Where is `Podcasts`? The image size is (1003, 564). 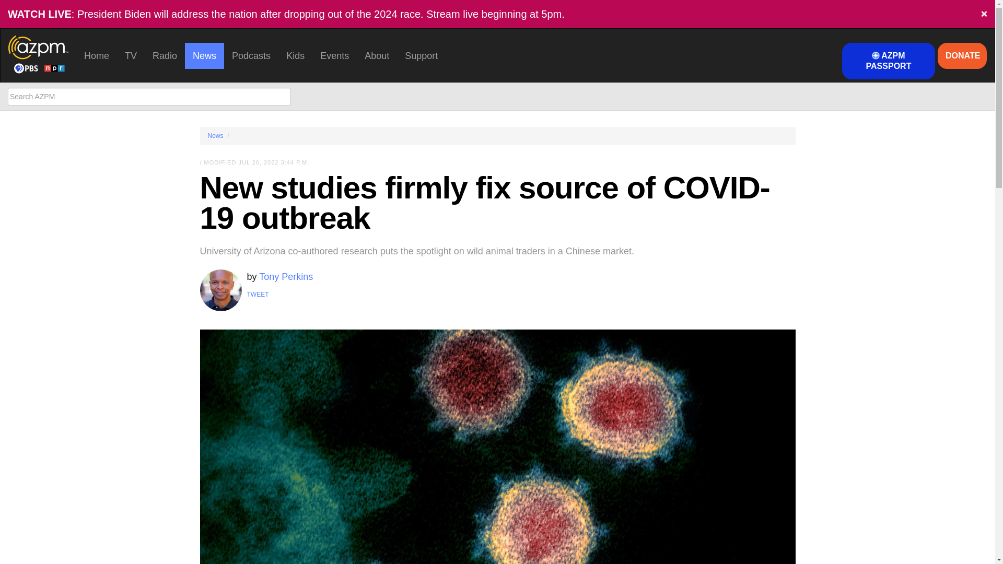 Podcasts is located at coordinates (251, 55).